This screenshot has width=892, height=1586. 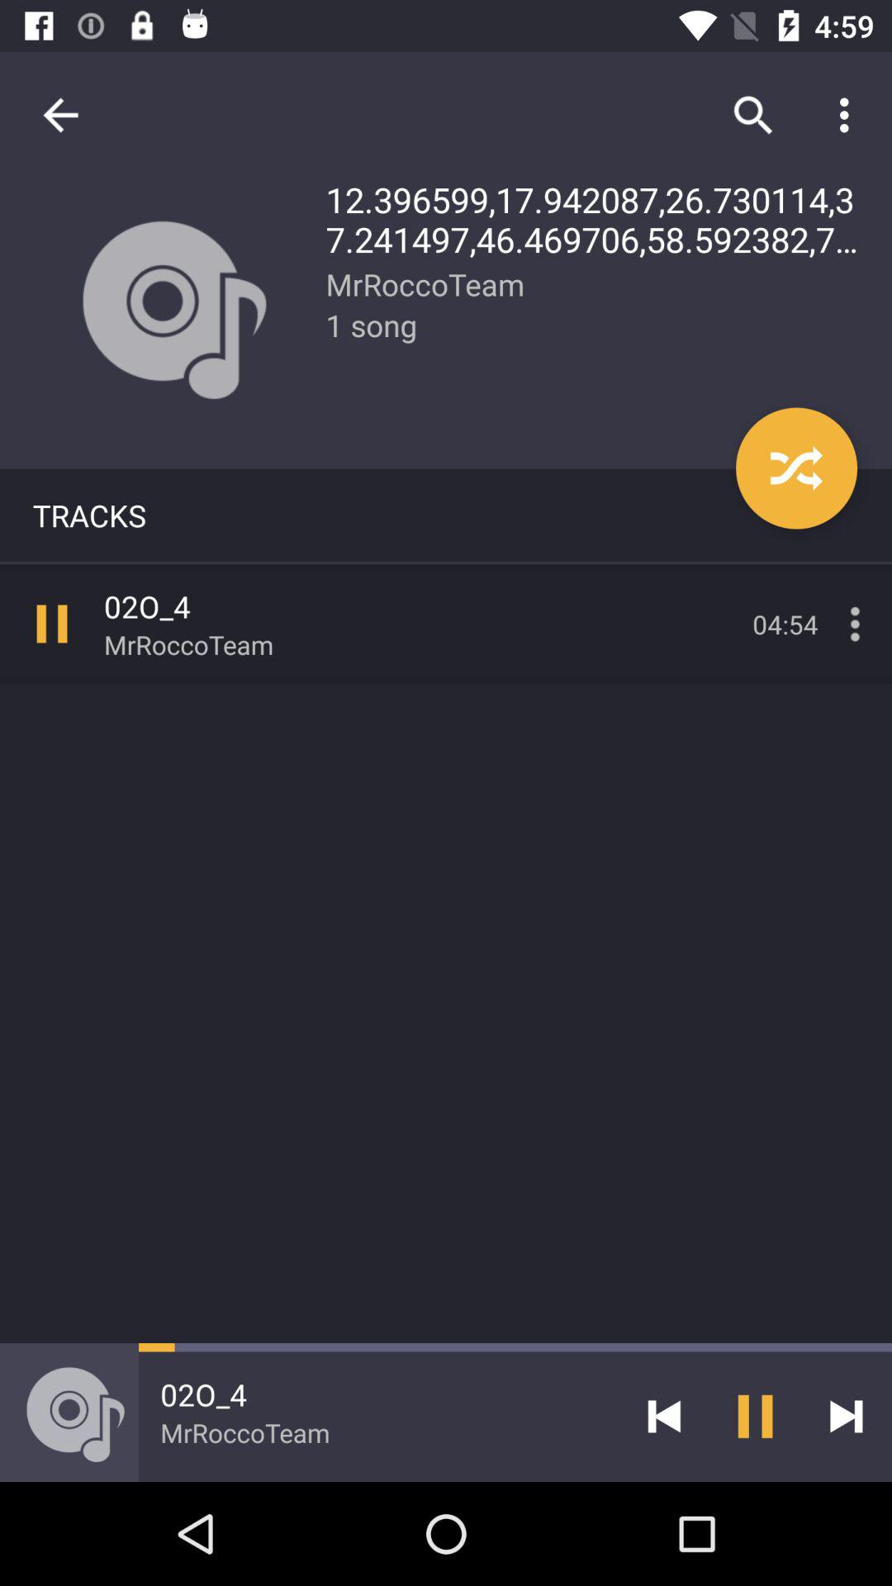 What do you see at coordinates (664, 1416) in the screenshot?
I see `launch the item next to the 02o_4 icon` at bounding box center [664, 1416].